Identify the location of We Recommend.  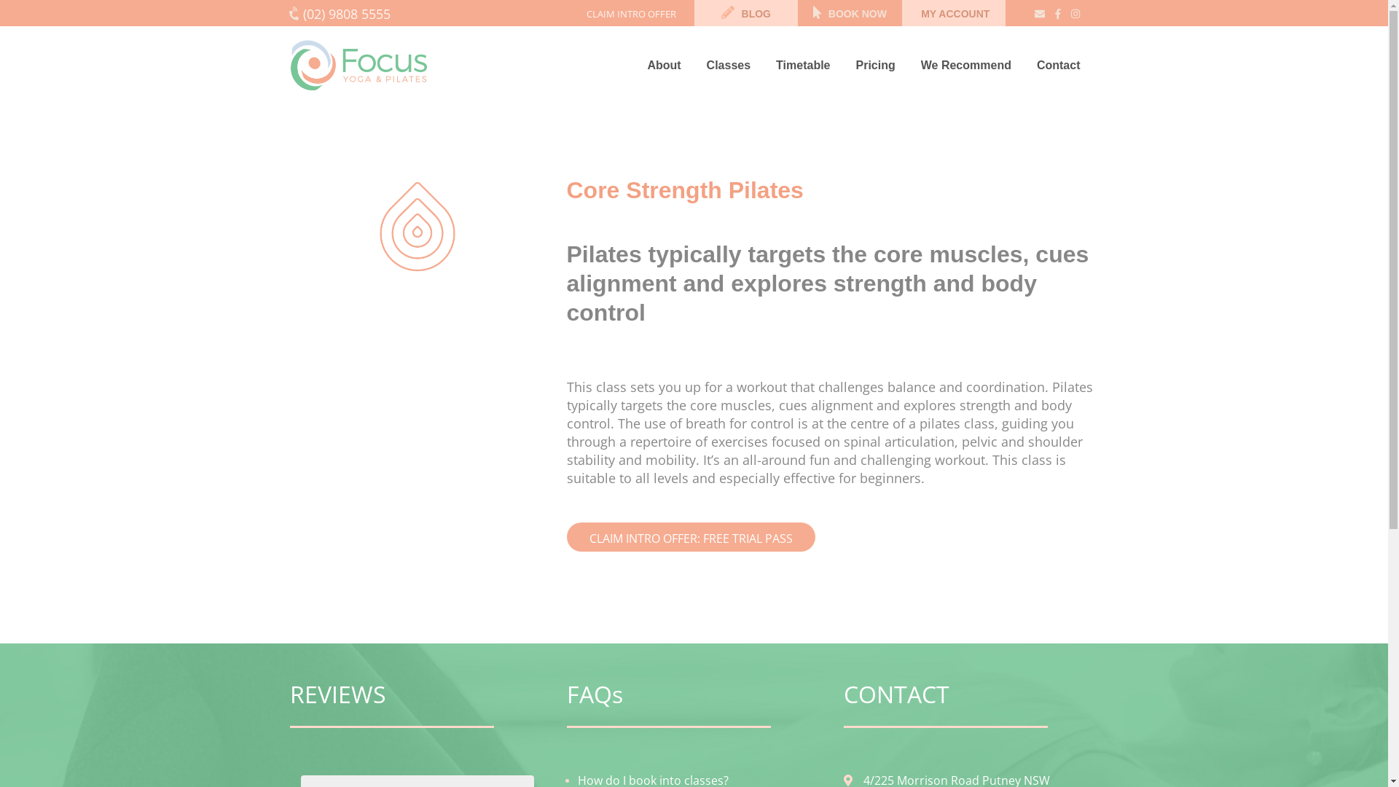
(972, 66).